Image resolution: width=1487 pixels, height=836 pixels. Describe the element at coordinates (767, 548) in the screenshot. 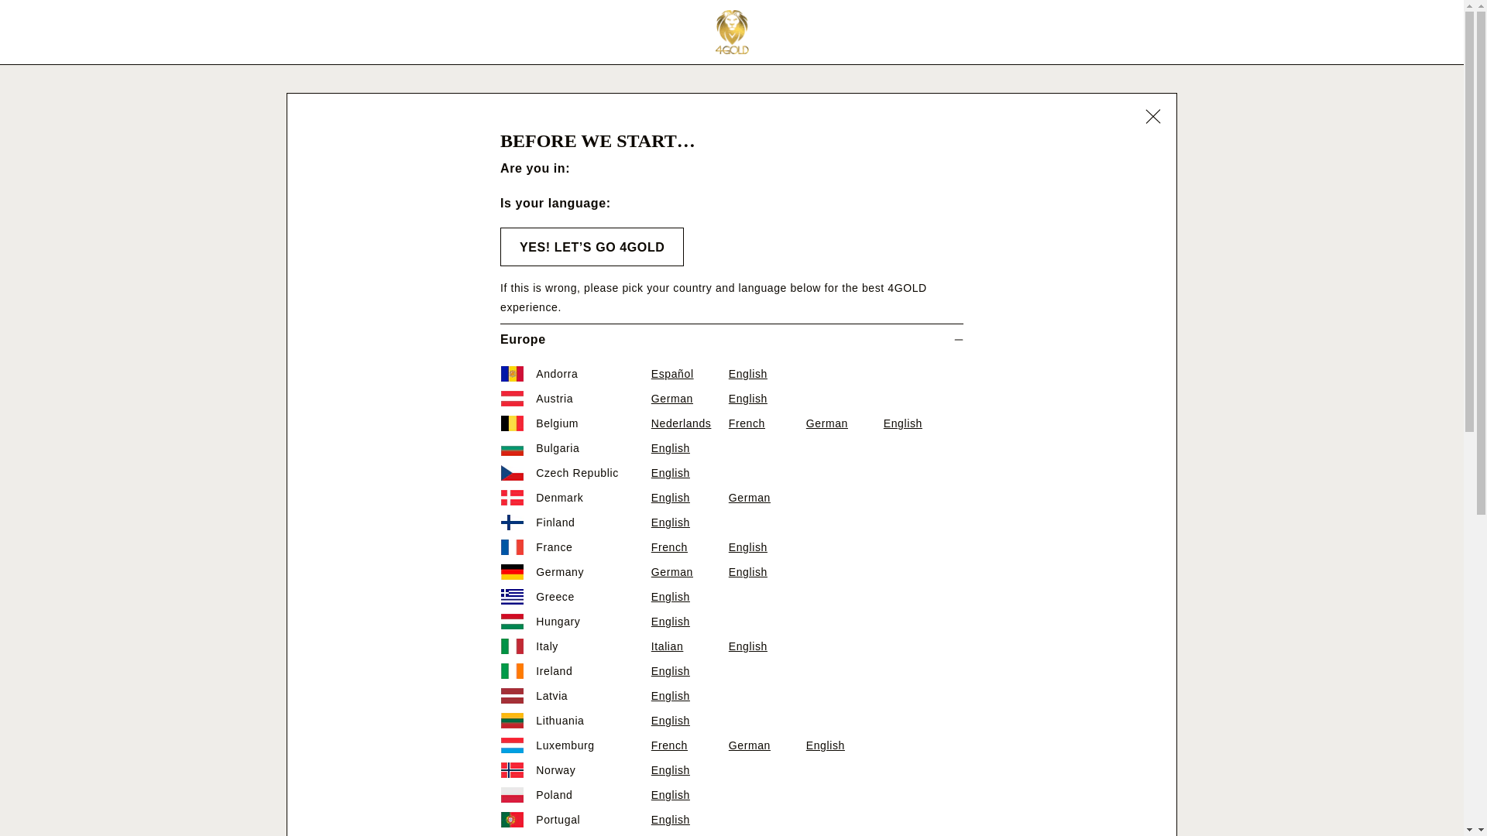

I see `English` at that location.